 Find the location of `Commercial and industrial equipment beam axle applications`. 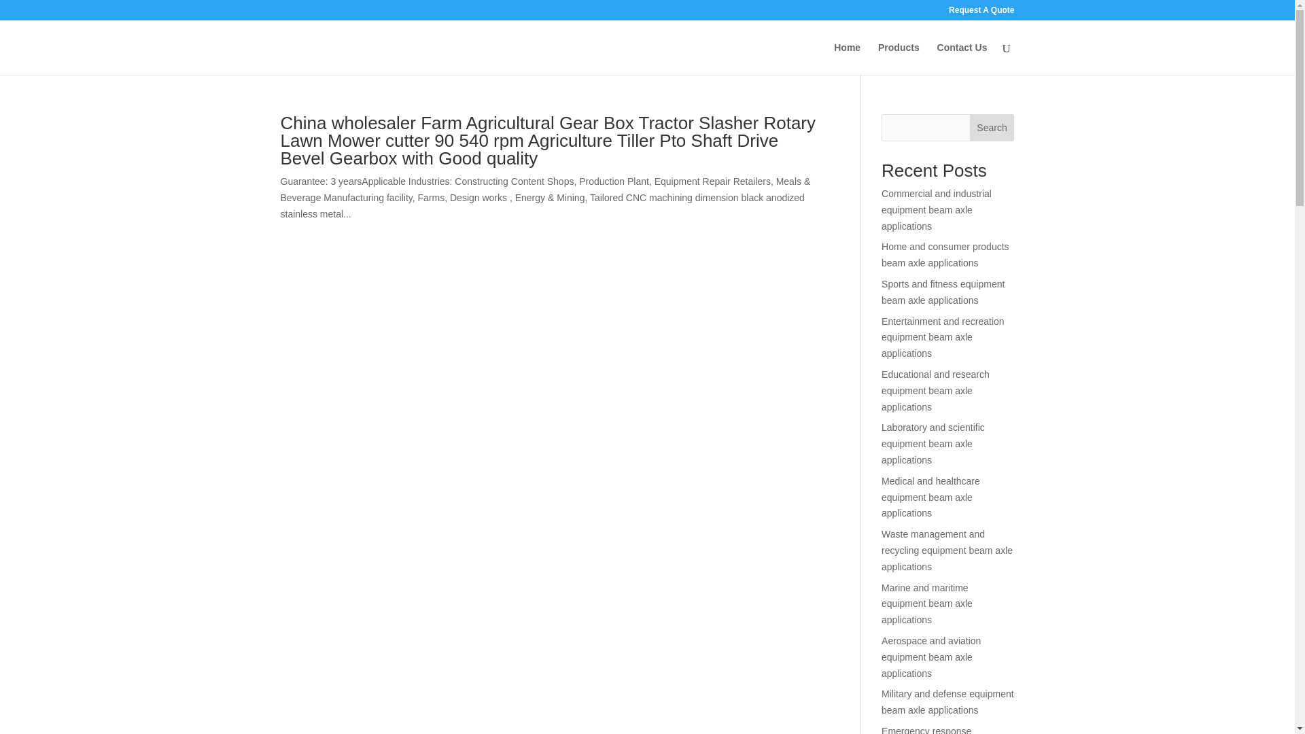

Commercial and industrial equipment beam axle applications is located at coordinates (937, 209).